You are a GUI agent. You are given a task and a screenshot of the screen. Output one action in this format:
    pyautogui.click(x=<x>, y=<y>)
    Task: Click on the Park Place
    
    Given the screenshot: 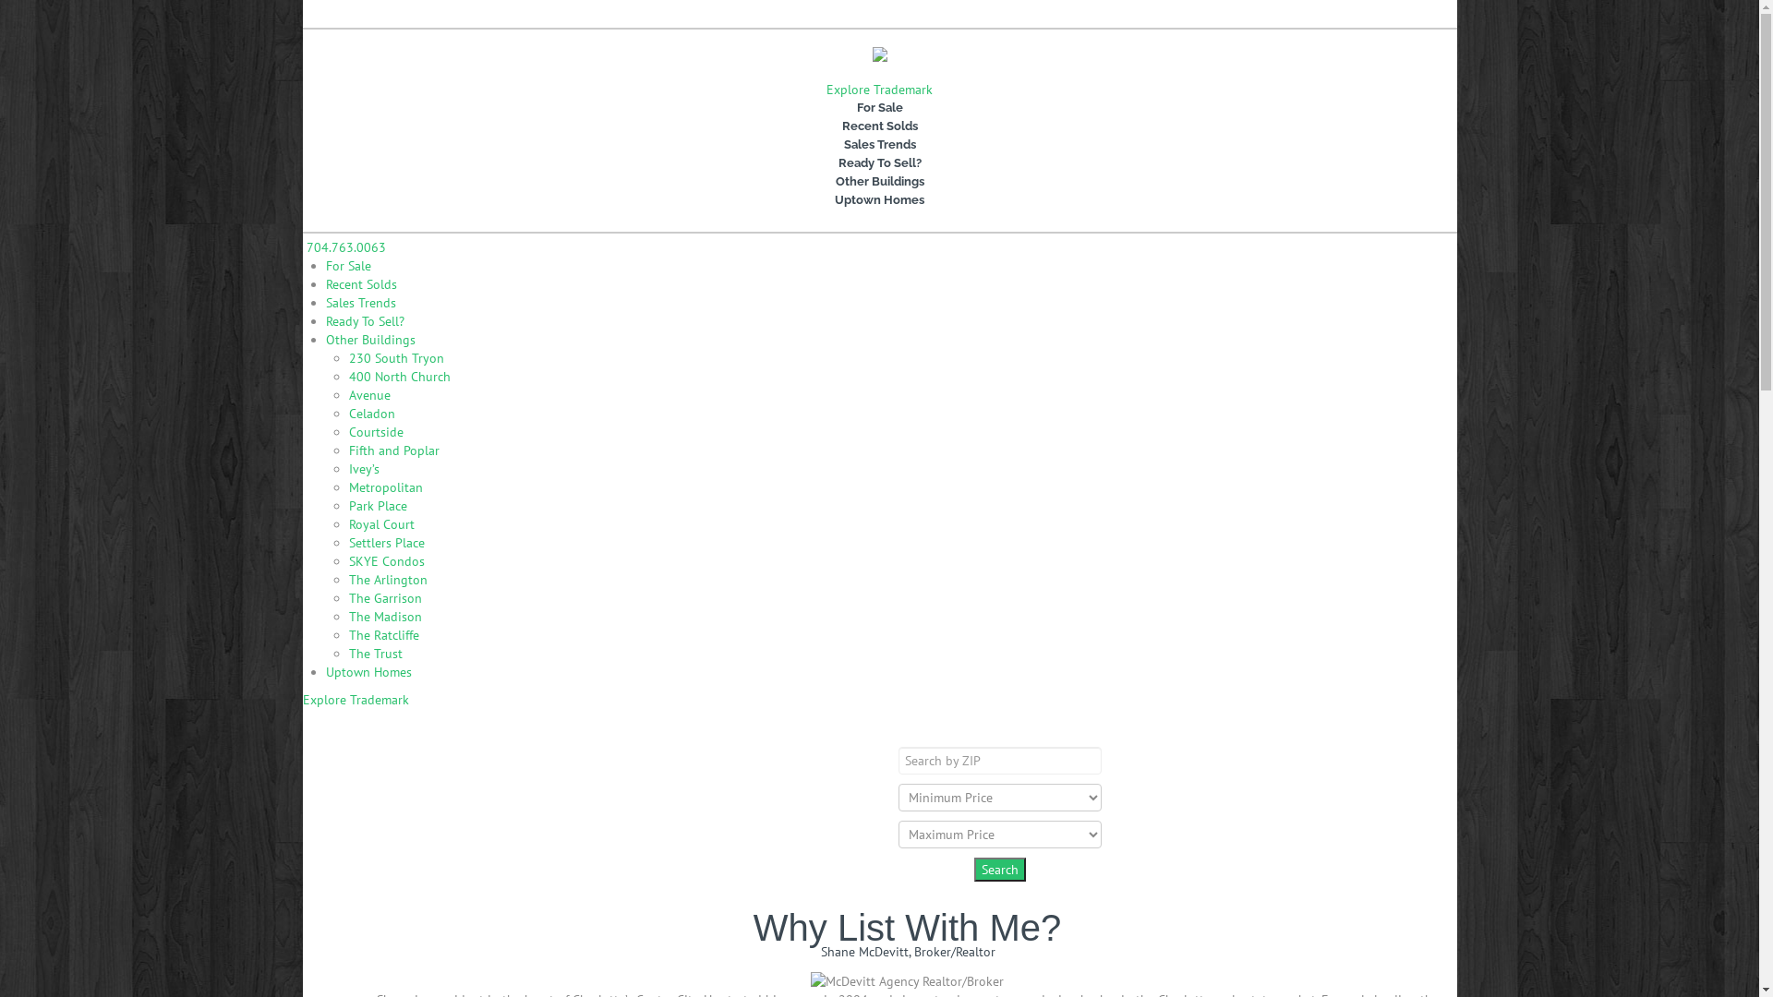 What is the action you would take?
    pyautogui.click(x=379, y=506)
    